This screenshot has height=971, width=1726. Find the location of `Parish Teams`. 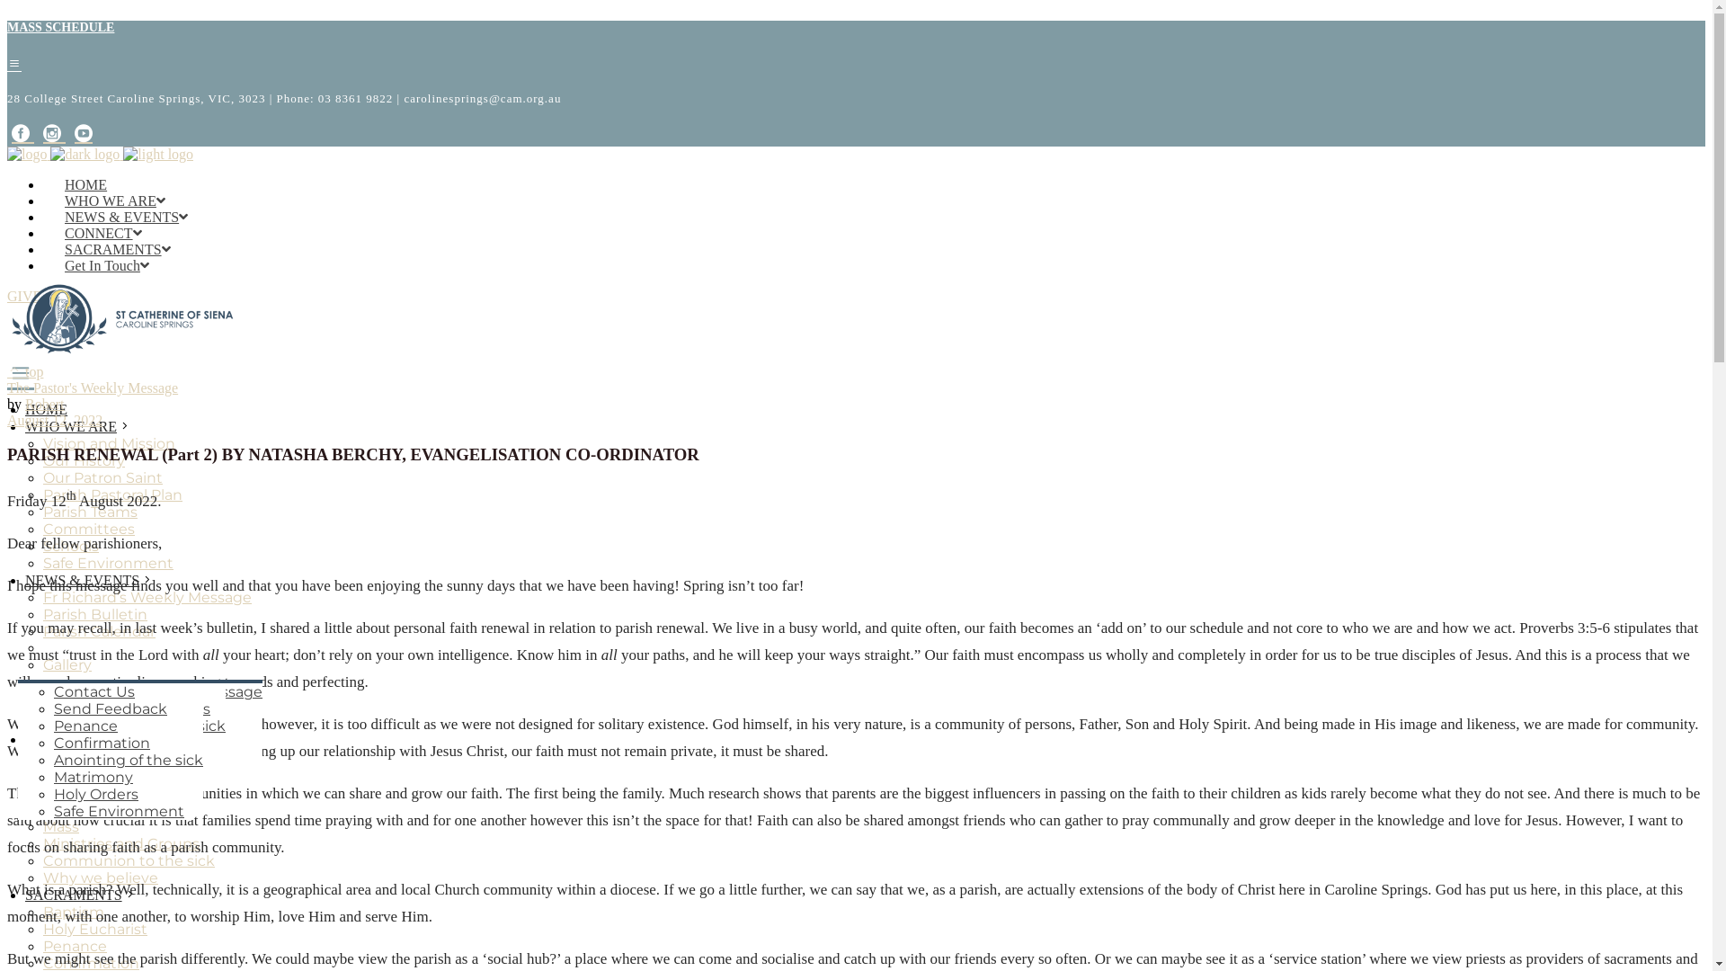

Parish Teams is located at coordinates (101, 761).